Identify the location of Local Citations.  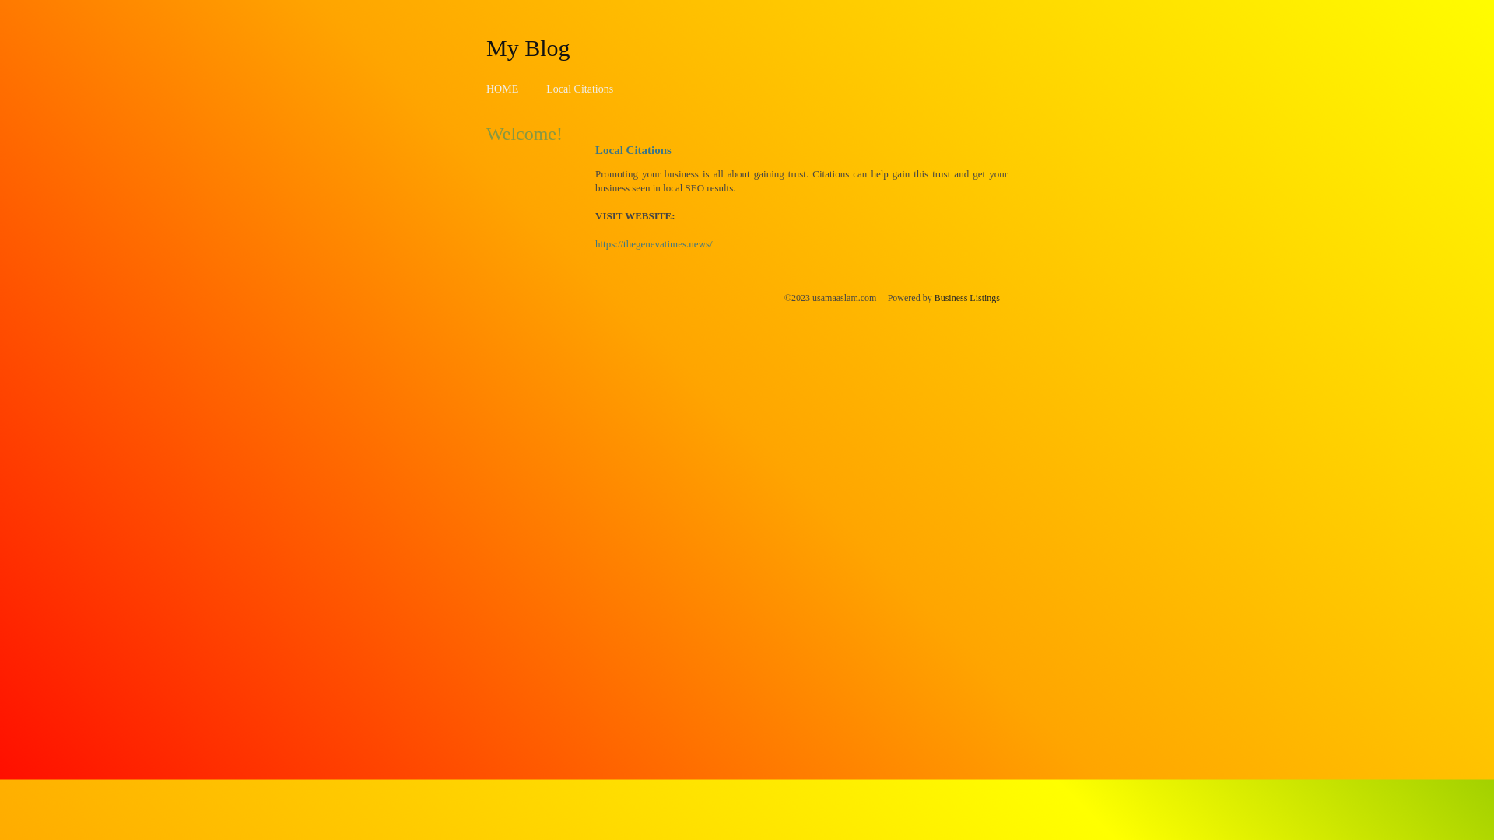
(580, 89).